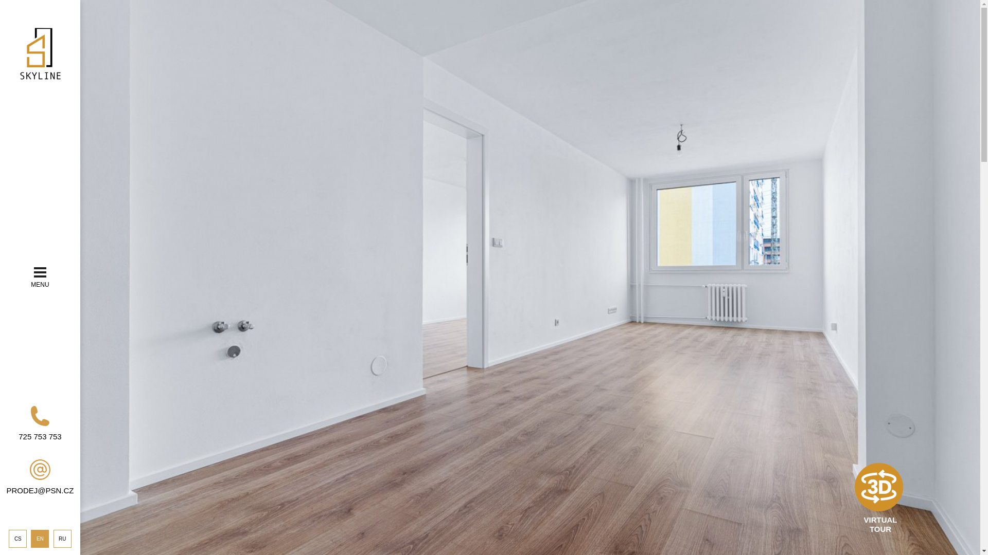 The image size is (988, 555). Describe the element at coordinates (17, 539) in the screenshot. I see `CS` at that location.